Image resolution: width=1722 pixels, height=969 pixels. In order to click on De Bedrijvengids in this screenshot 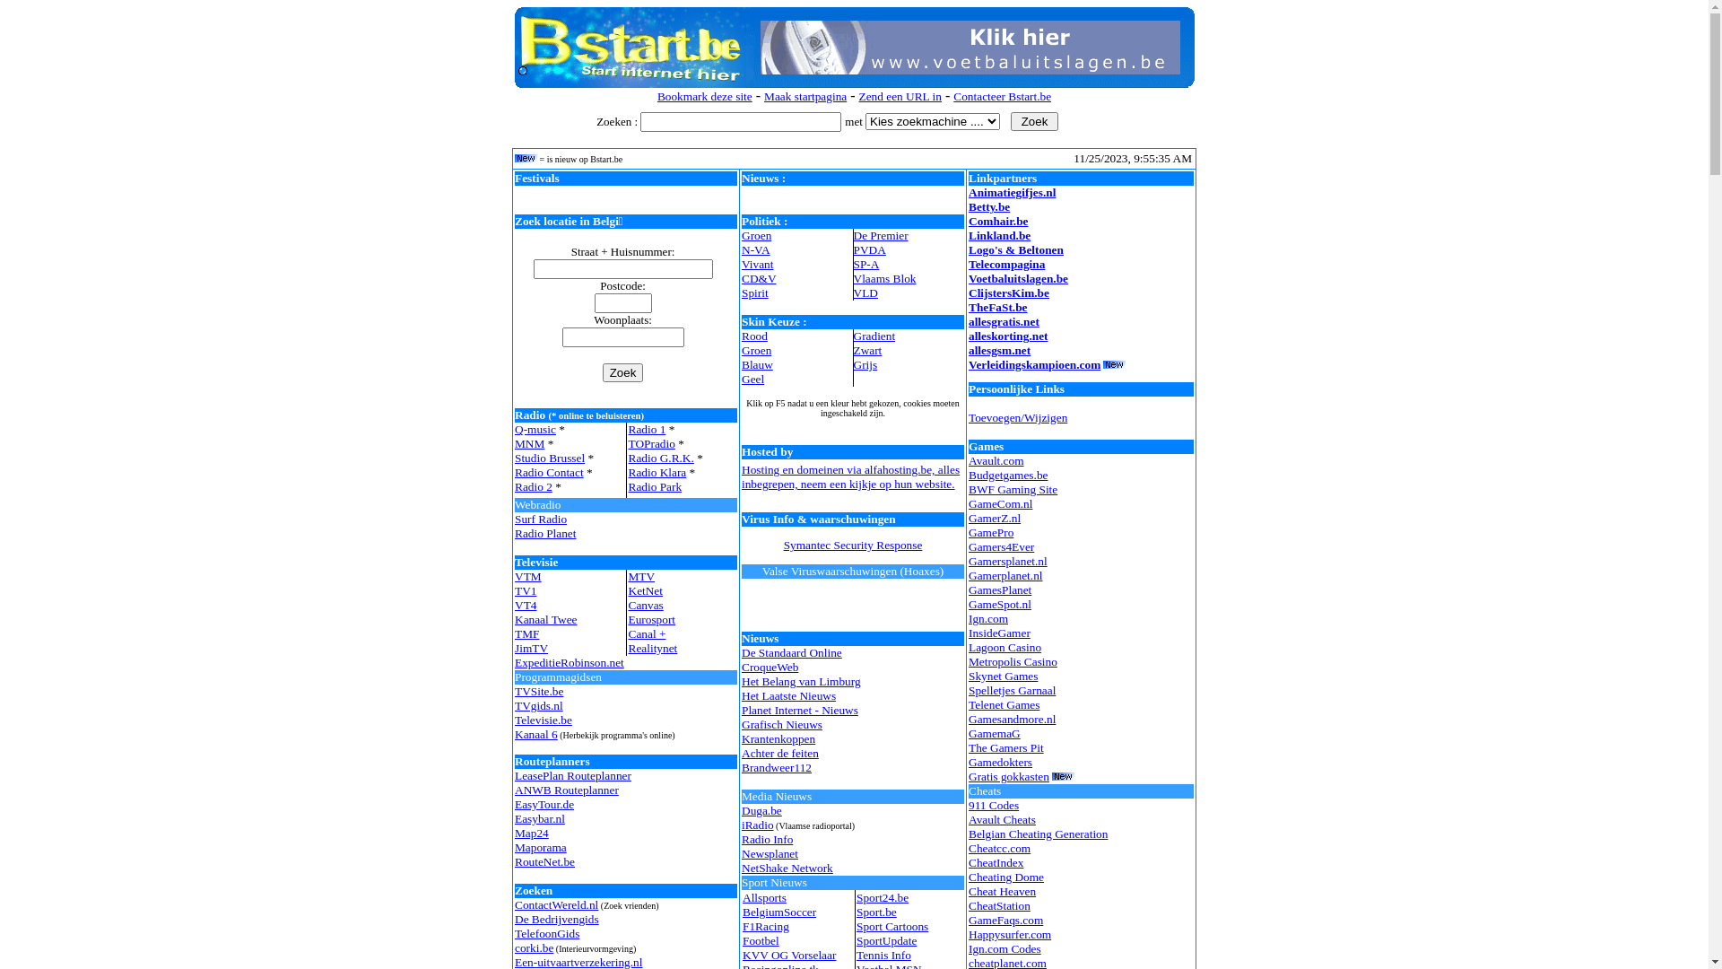, I will do `click(557, 919)`.